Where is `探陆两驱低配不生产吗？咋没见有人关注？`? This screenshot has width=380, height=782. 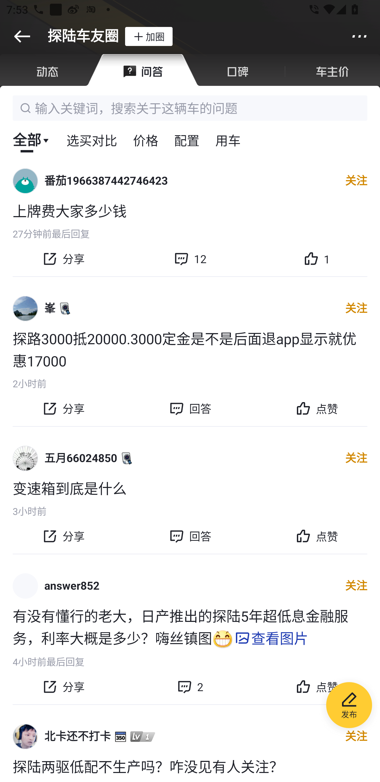
探陆两驱低配不生产吗？咋没见有人关注？ is located at coordinates (190, 766).